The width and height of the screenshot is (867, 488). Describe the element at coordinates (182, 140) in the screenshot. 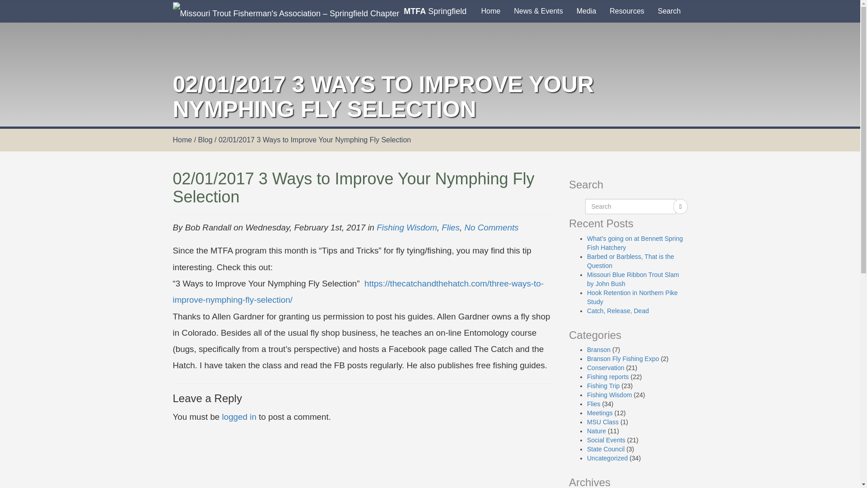

I see `Home` at that location.